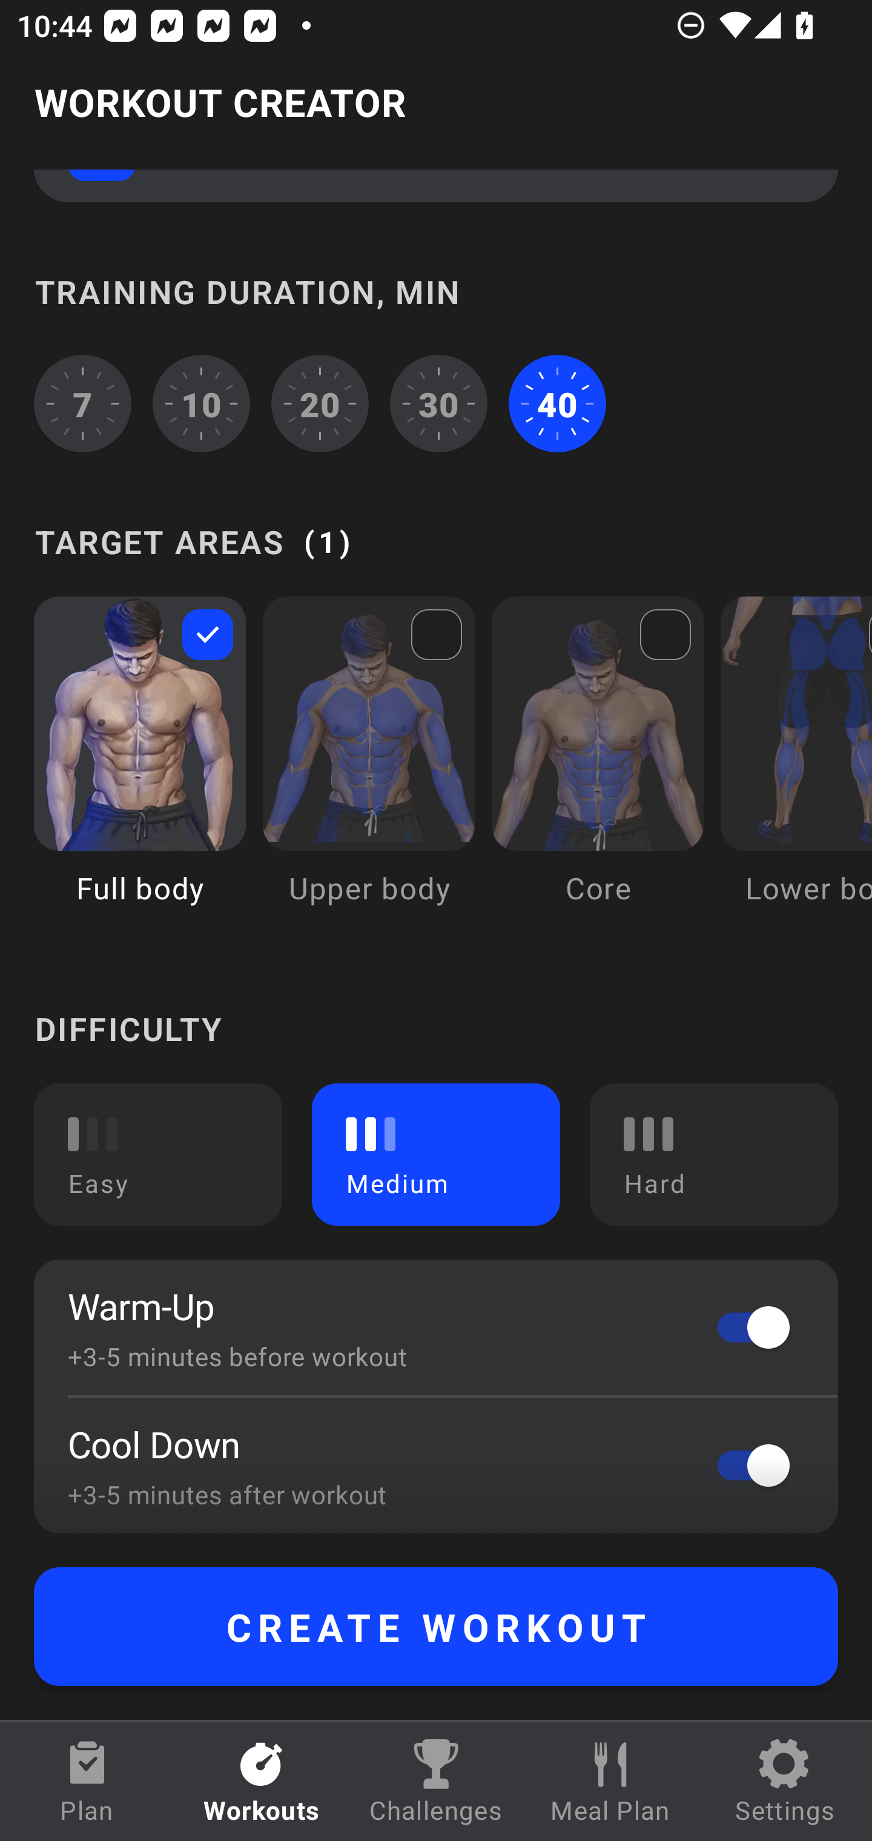 This screenshot has width=872, height=1841. Describe the element at coordinates (368, 767) in the screenshot. I see `Upper body` at that location.